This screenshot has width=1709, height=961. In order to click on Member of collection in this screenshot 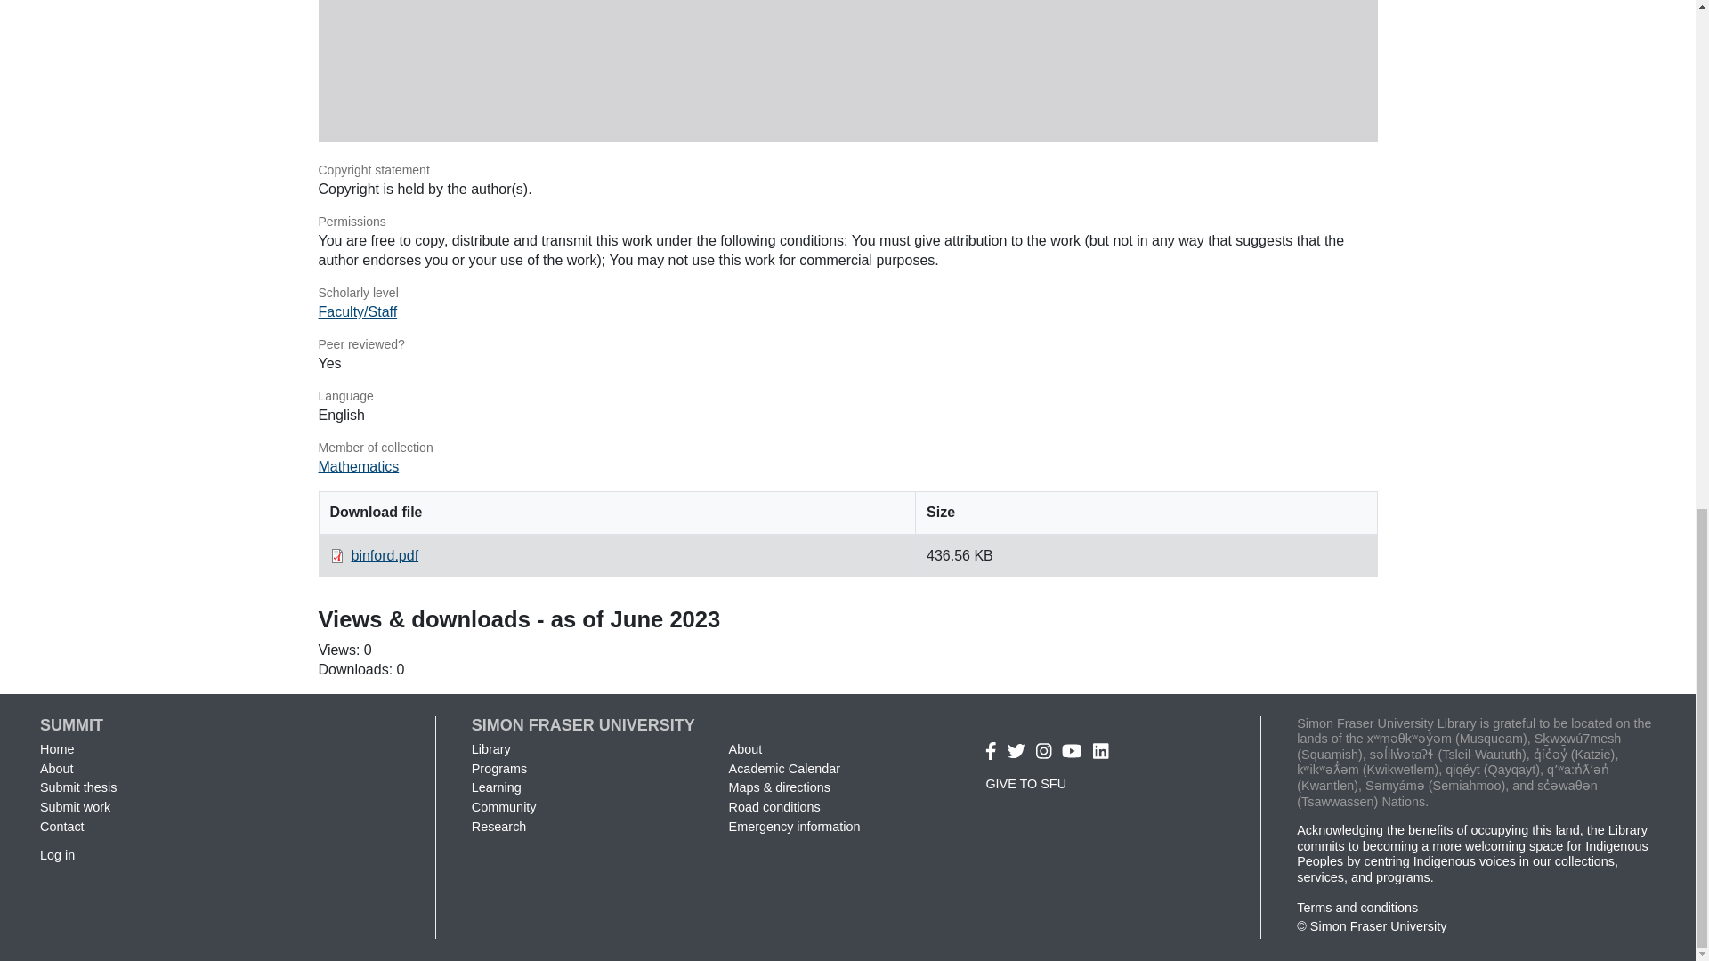, I will do `click(847, 448)`.